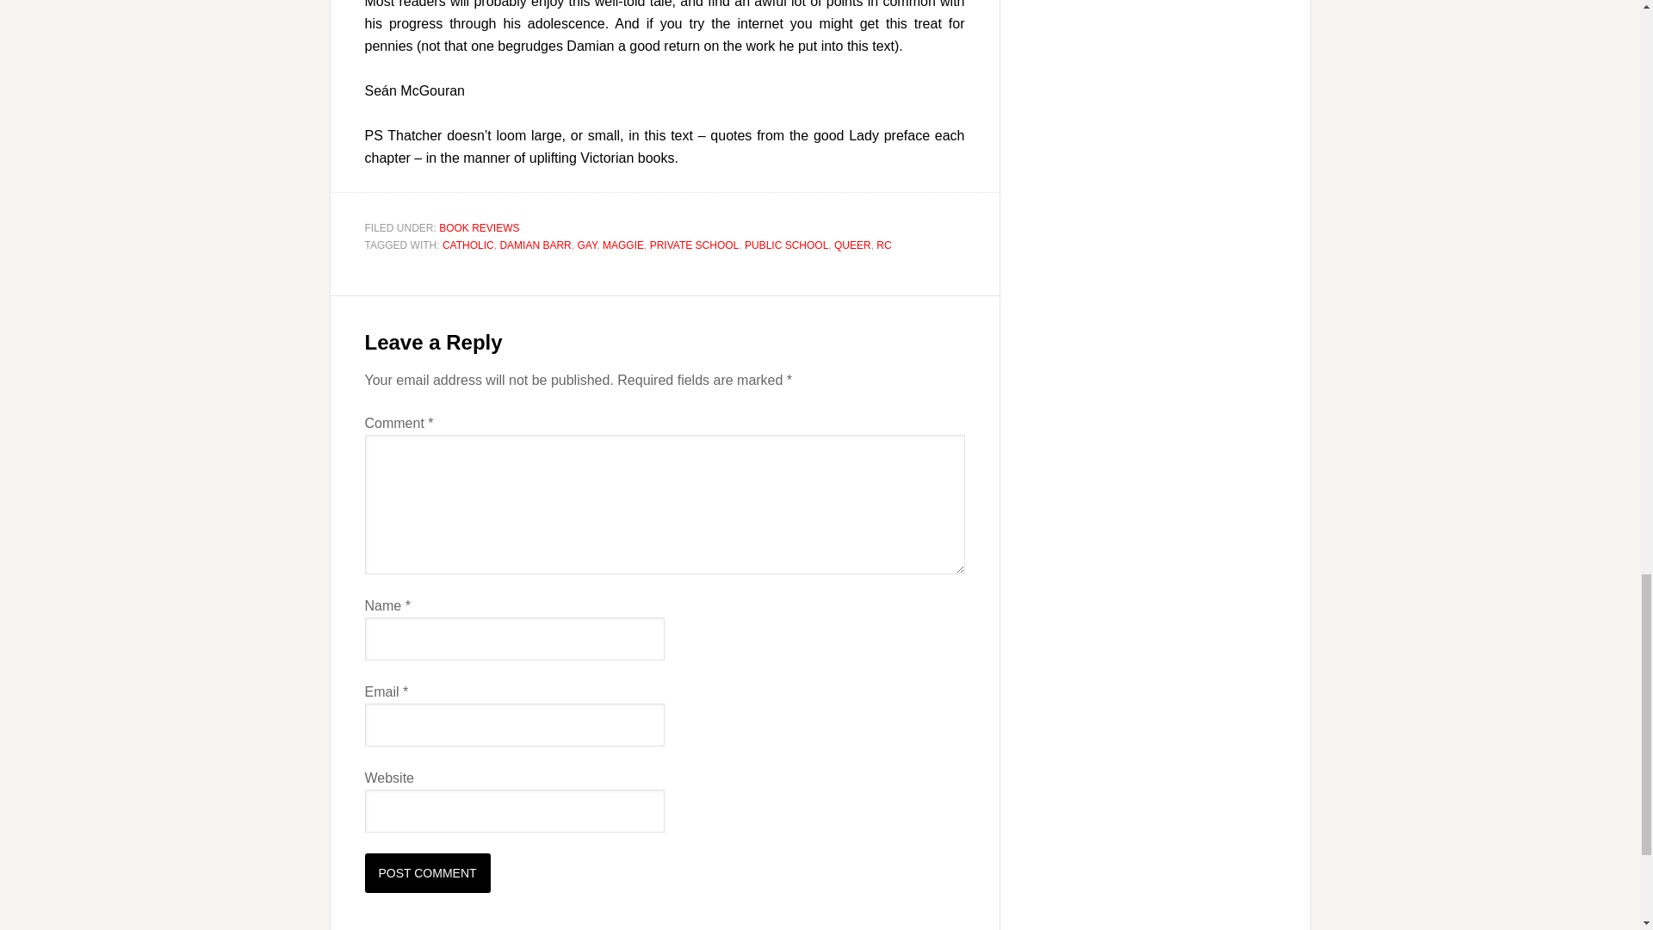  Describe the element at coordinates (786, 245) in the screenshot. I see `PUBLIC SCHOOL` at that location.